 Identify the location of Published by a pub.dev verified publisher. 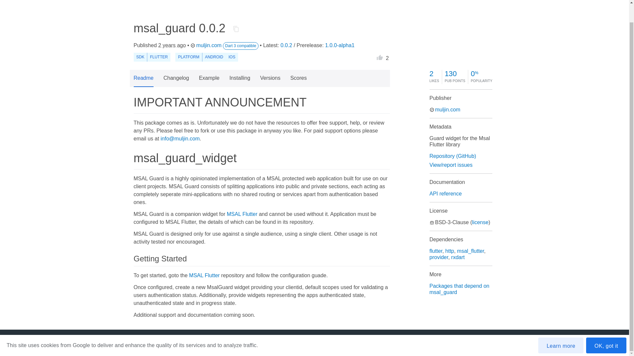
(193, 45).